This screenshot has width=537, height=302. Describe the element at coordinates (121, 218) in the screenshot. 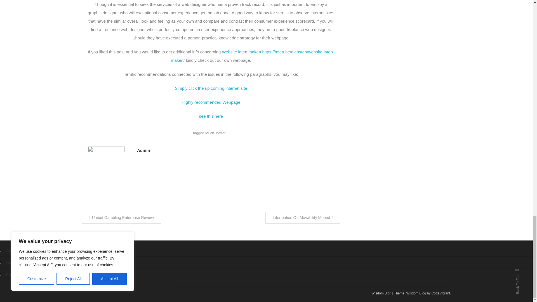

I see `Unibet Gambling Enterprise Review` at that location.